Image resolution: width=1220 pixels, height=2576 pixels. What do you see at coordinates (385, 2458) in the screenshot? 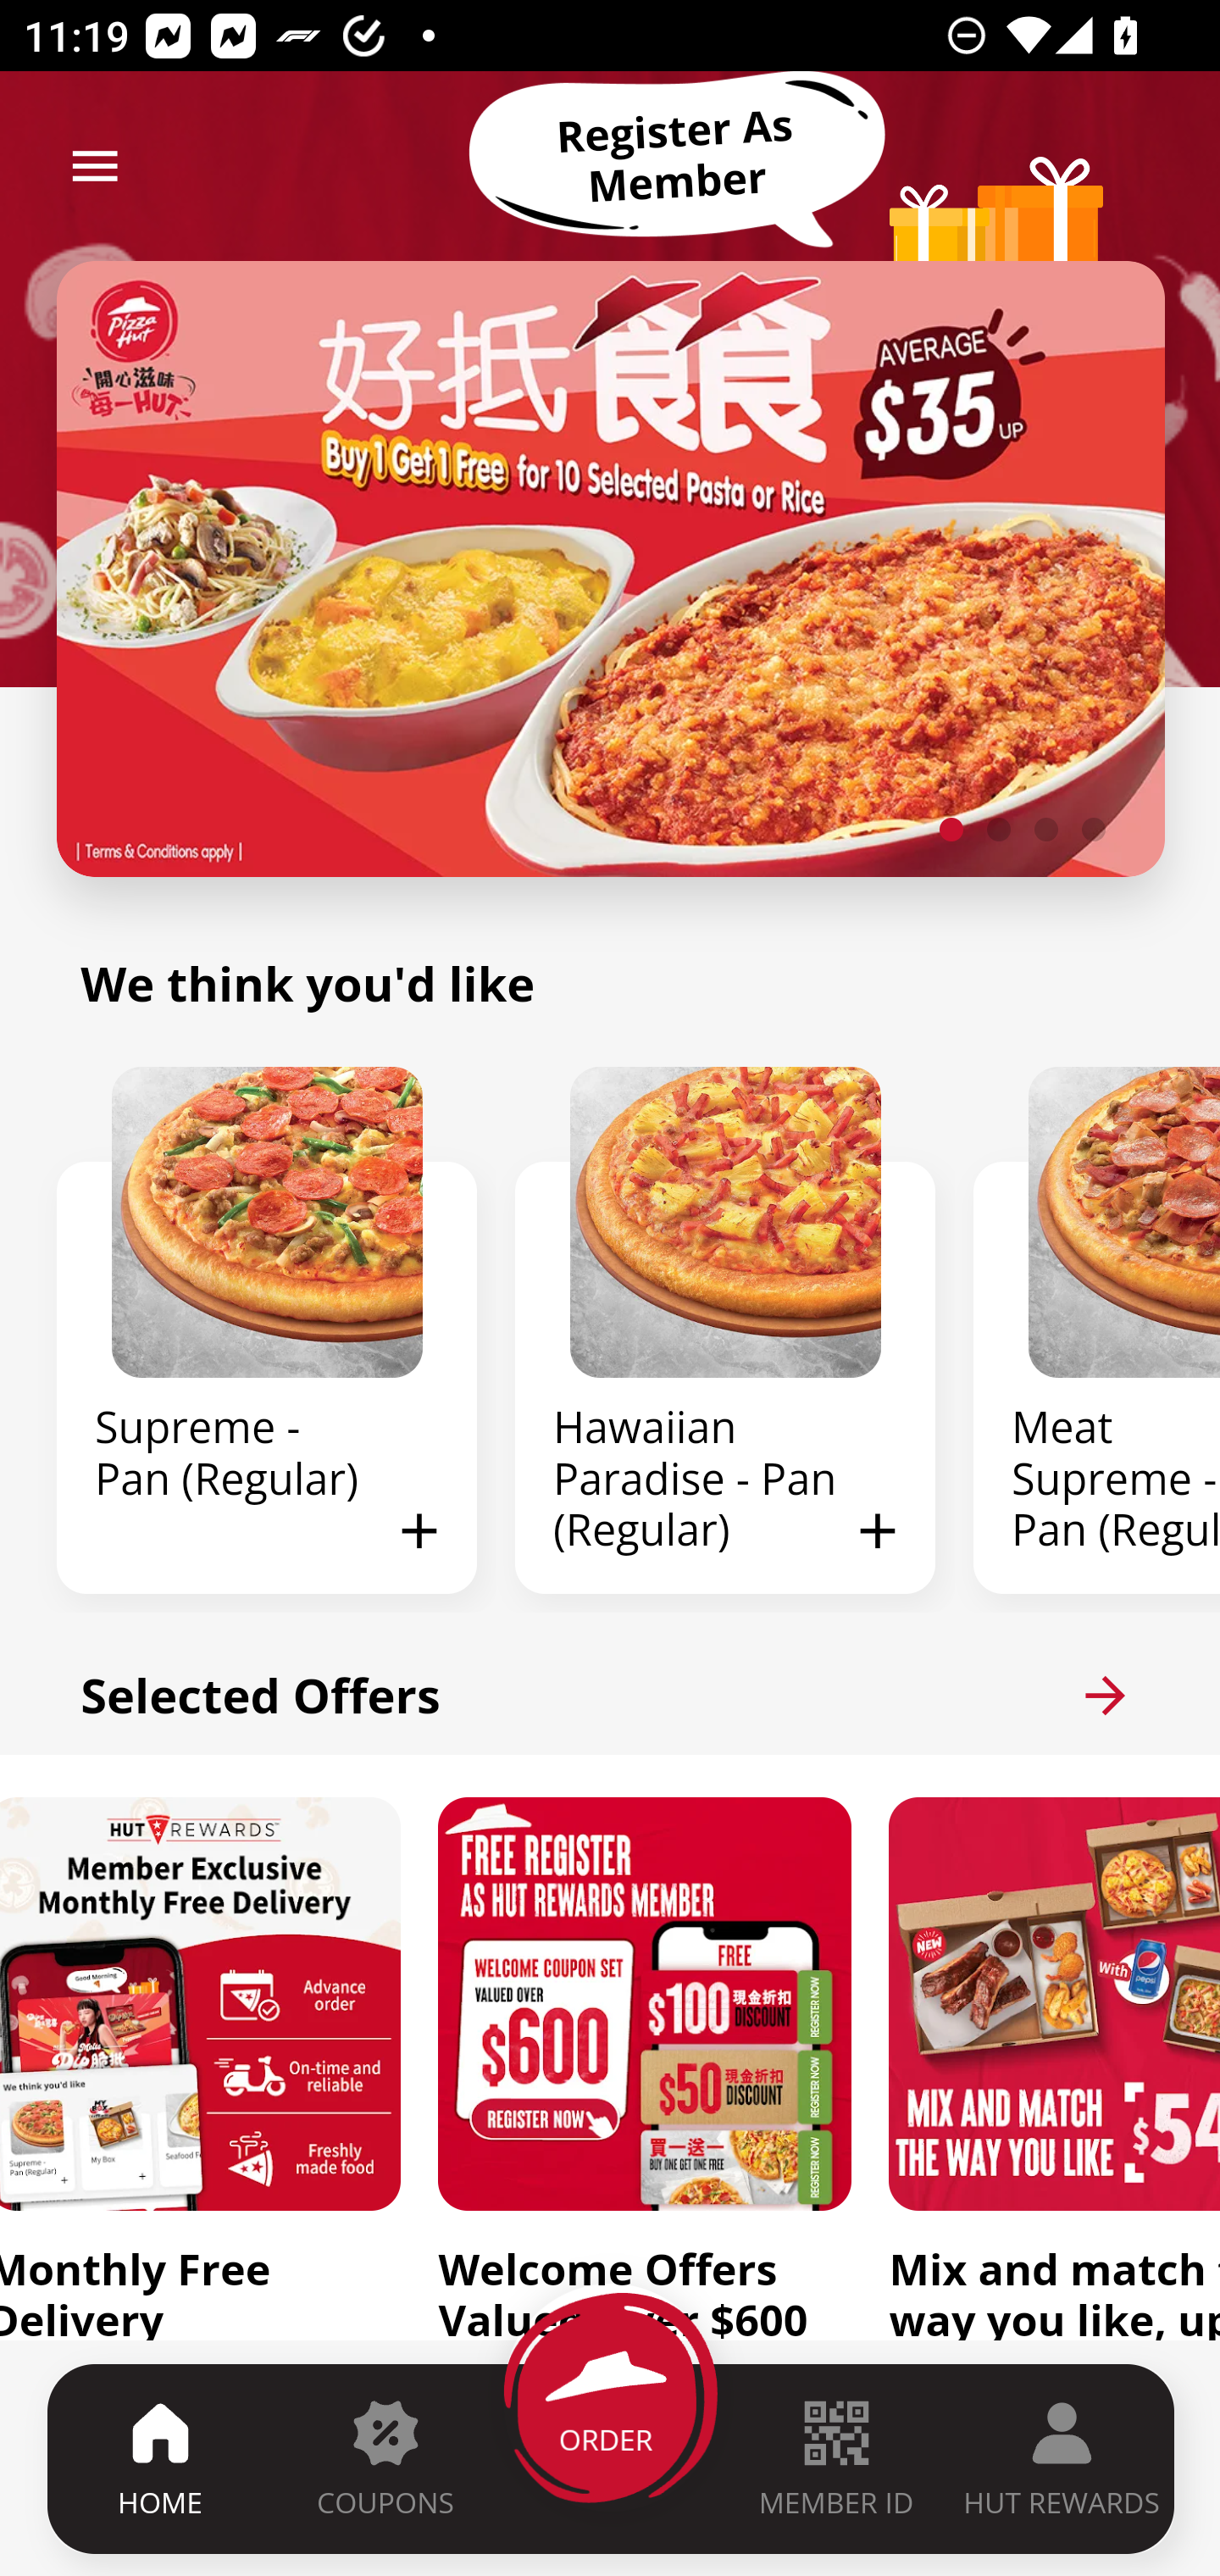
I see `COUPONS` at bounding box center [385, 2458].